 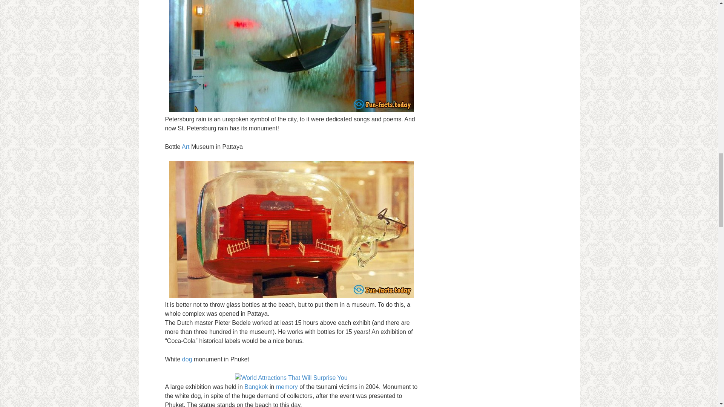 What do you see at coordinates (291, 56) in the screenshot?
I see `World Attractions That Will Surprise You` at bounding box center [291, 56].